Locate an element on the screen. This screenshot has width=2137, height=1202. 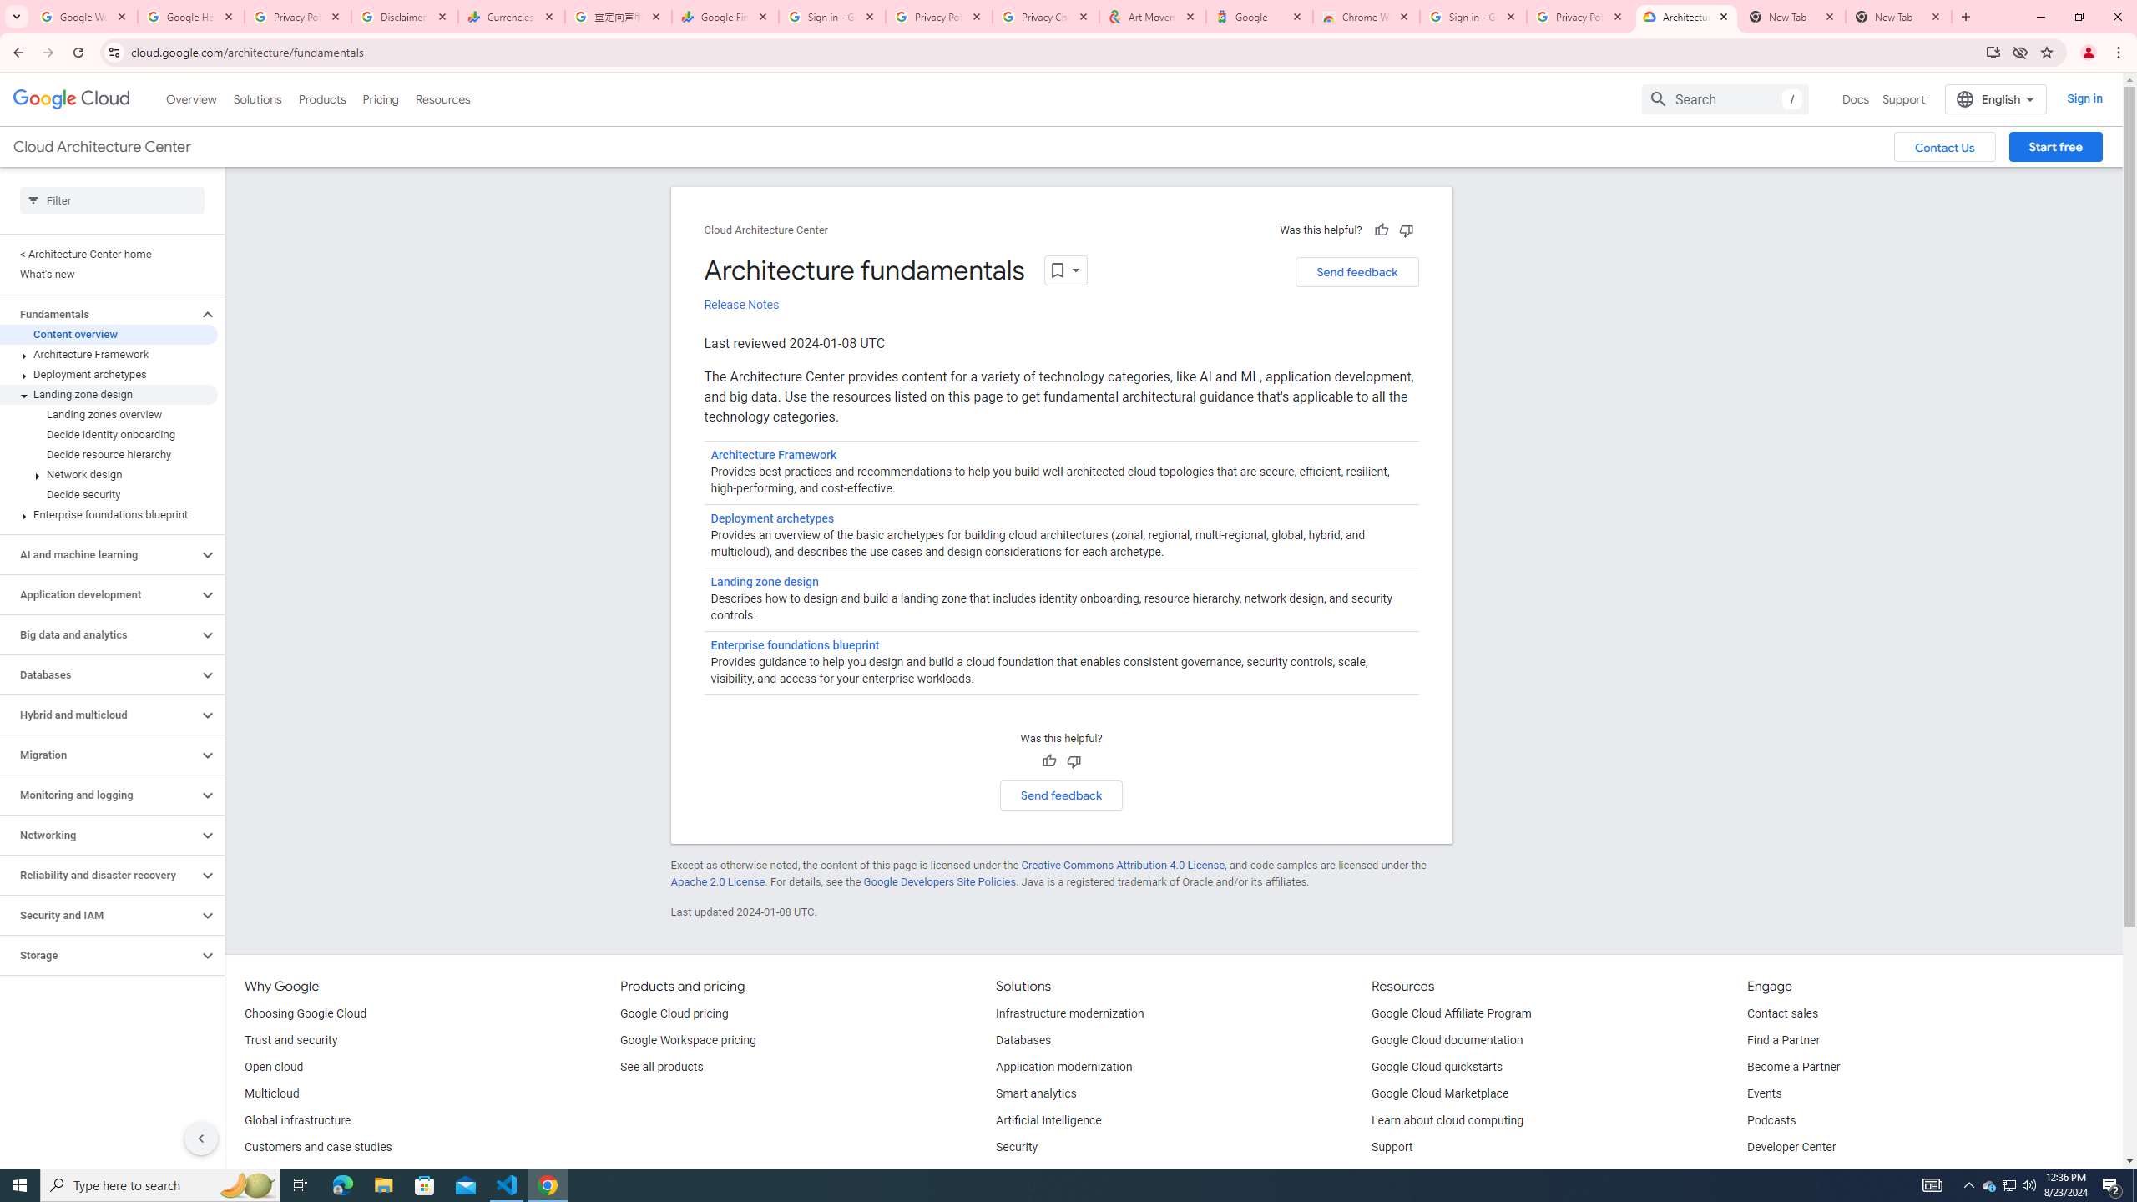
Resources is located at coordinates (442, 98).